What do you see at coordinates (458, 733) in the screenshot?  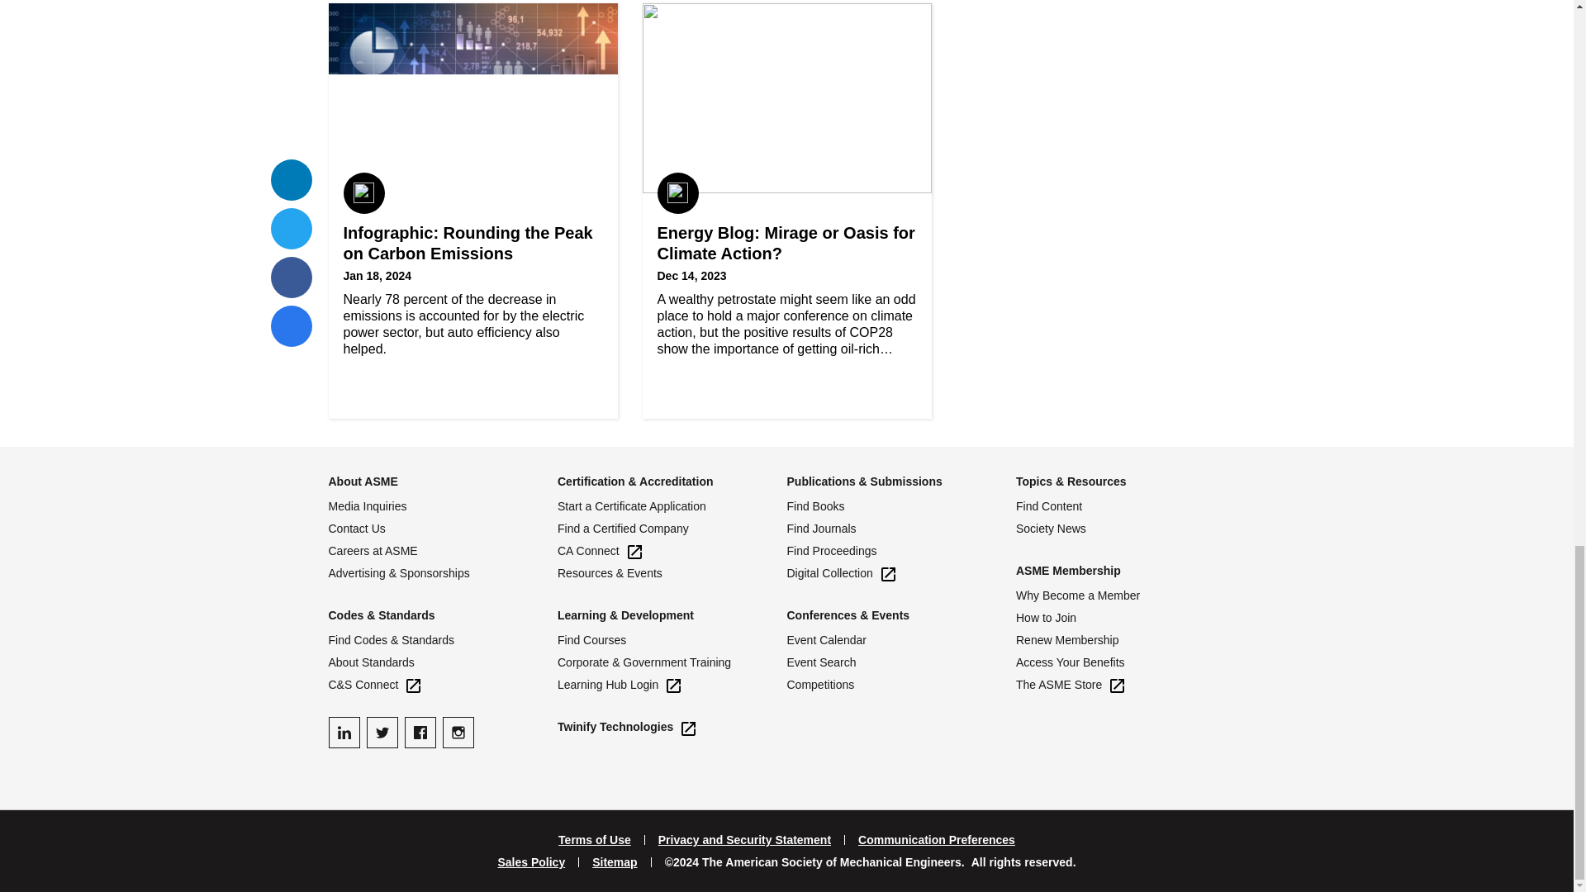 I see `ASME on Instagram` at bounding box center [458, 733].